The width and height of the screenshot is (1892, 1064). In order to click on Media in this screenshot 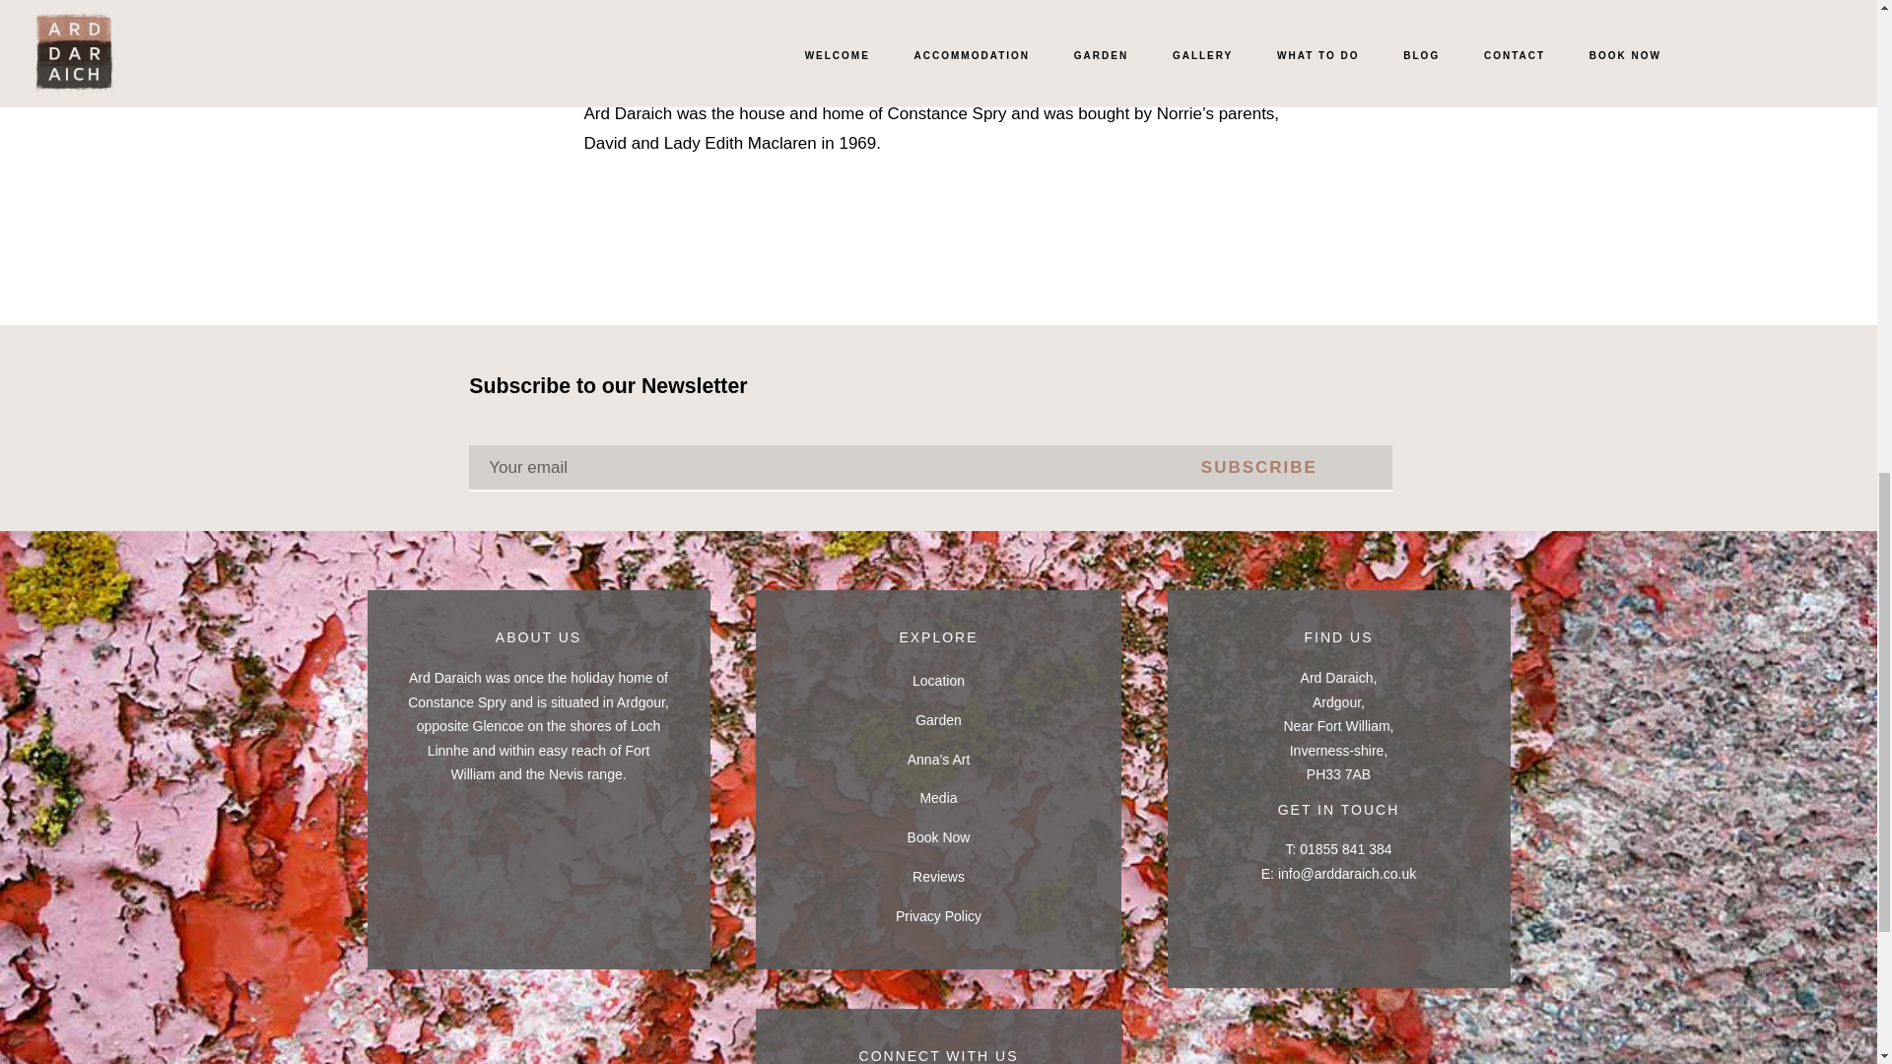, I will do `click(938, 798)`.